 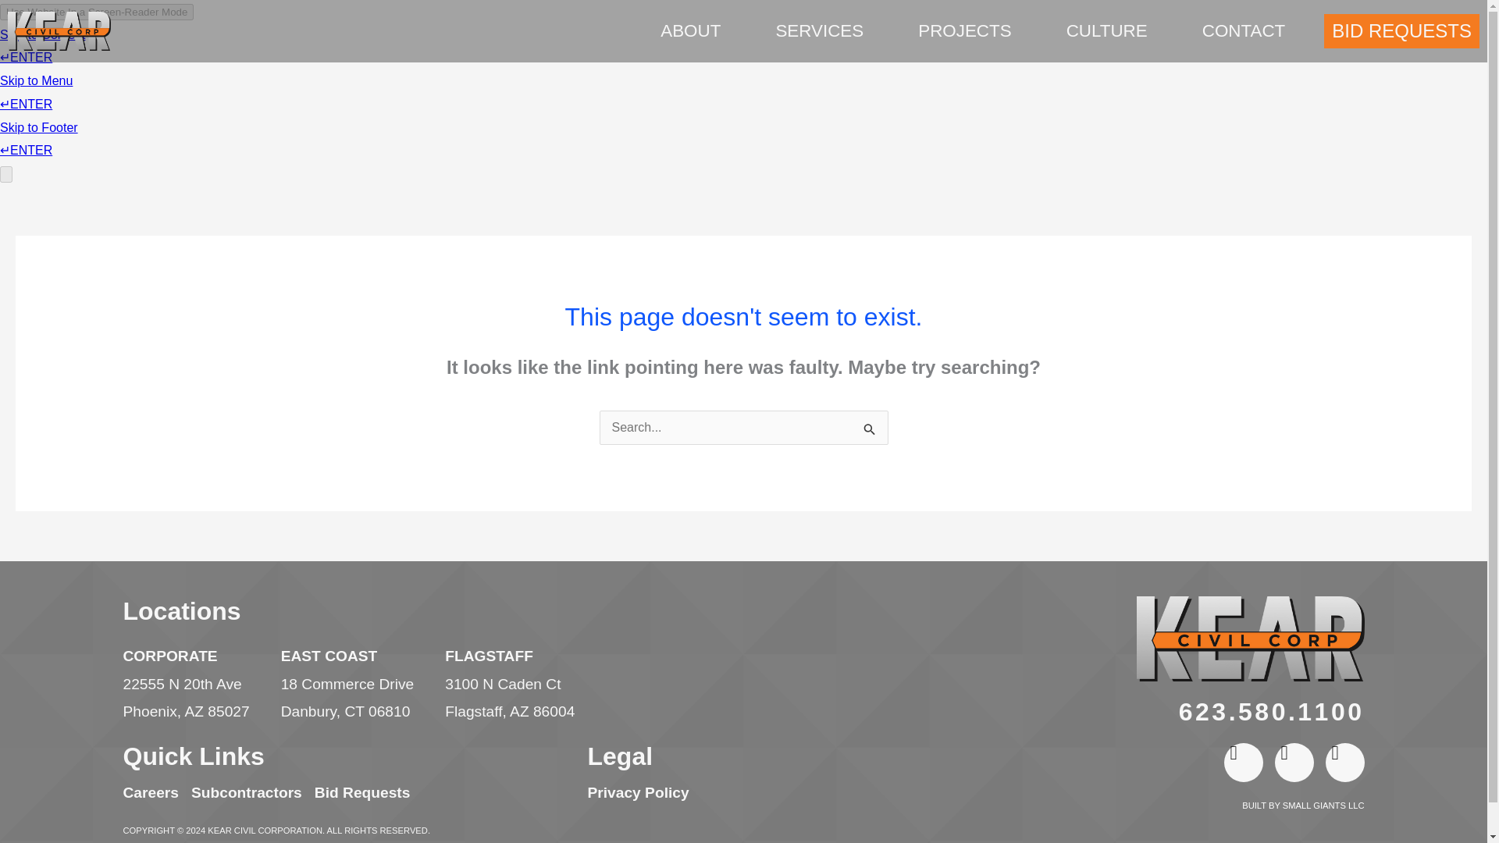 What do you see at coordinates (1110, 31) in the screenshot?
I see `CULTURE` at bounding box center [1110, 31].